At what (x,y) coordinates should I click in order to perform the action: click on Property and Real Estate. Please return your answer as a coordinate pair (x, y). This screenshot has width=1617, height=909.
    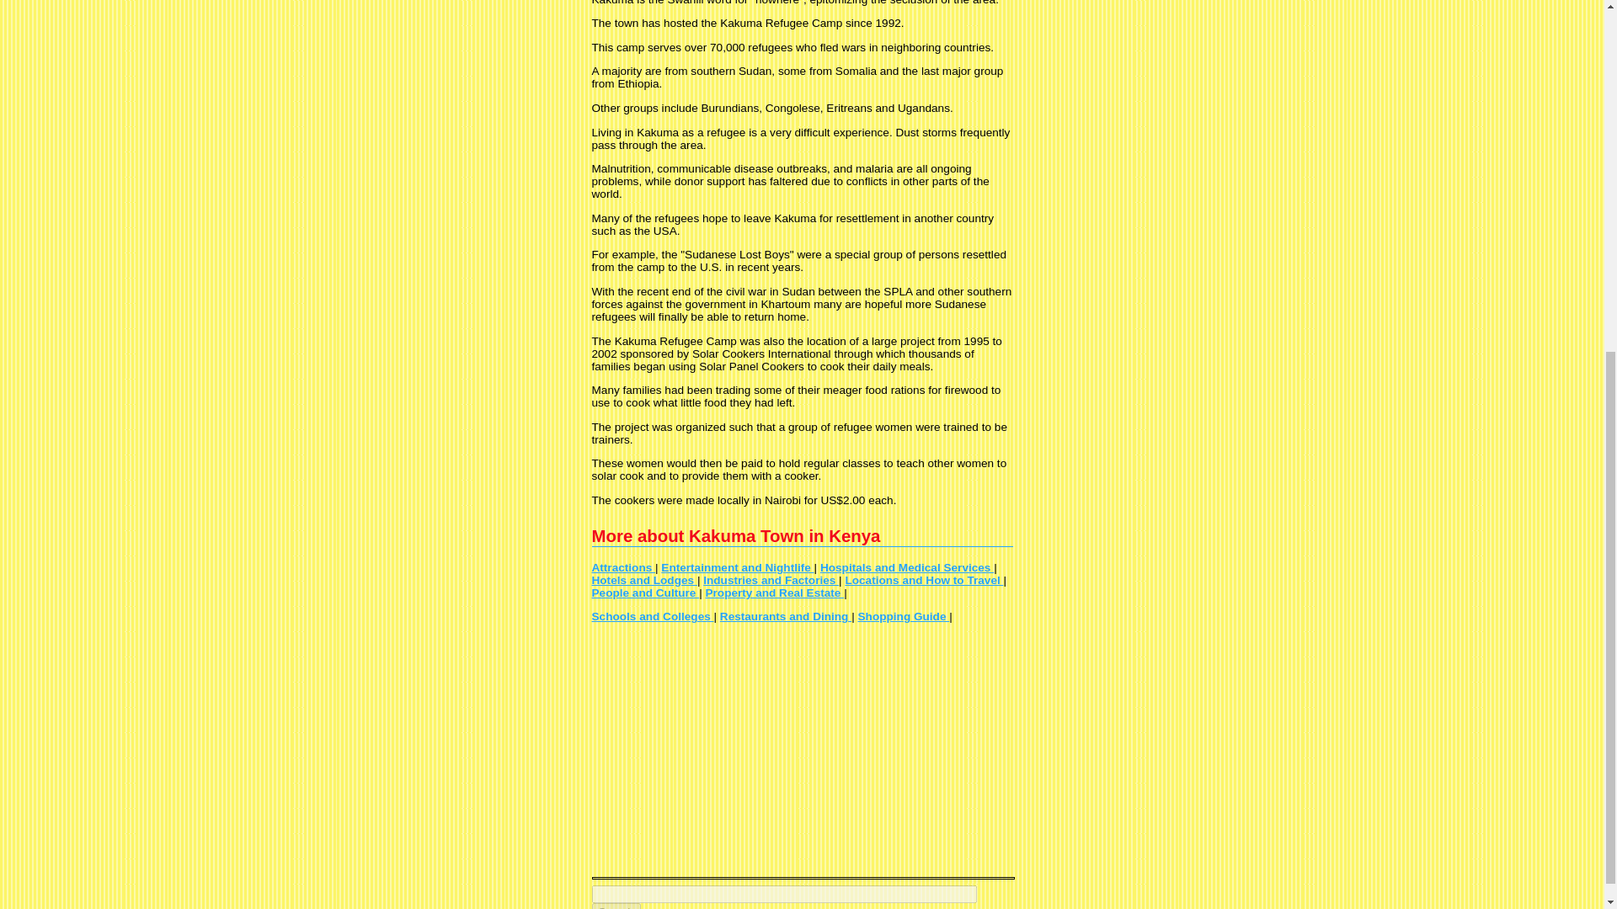
    Looking at the image, I should click on (775, 593).